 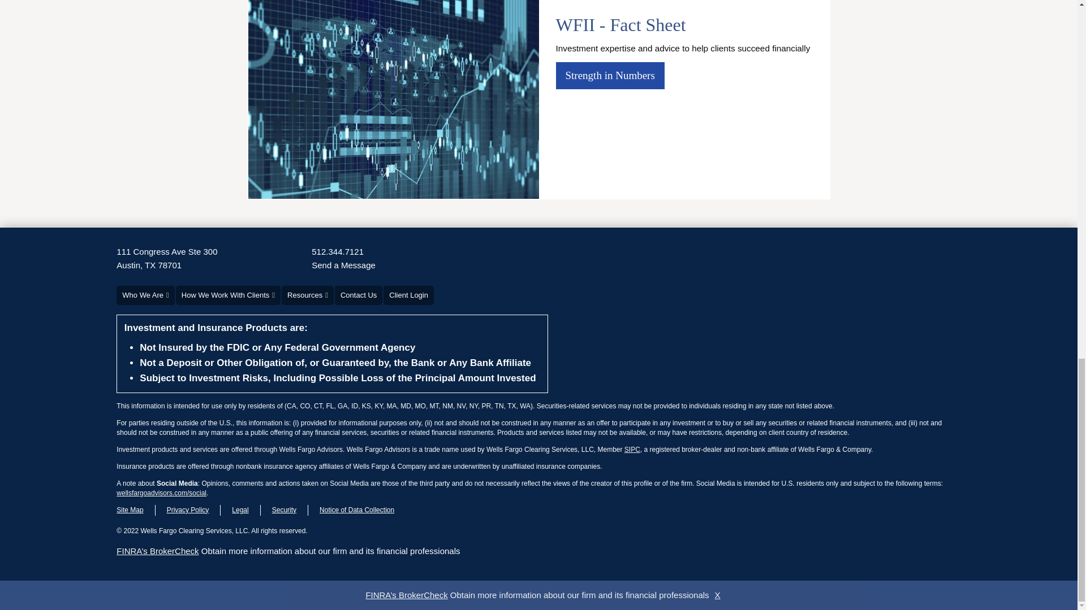 I want to click on Who We Are, so click(x=344, y=265).